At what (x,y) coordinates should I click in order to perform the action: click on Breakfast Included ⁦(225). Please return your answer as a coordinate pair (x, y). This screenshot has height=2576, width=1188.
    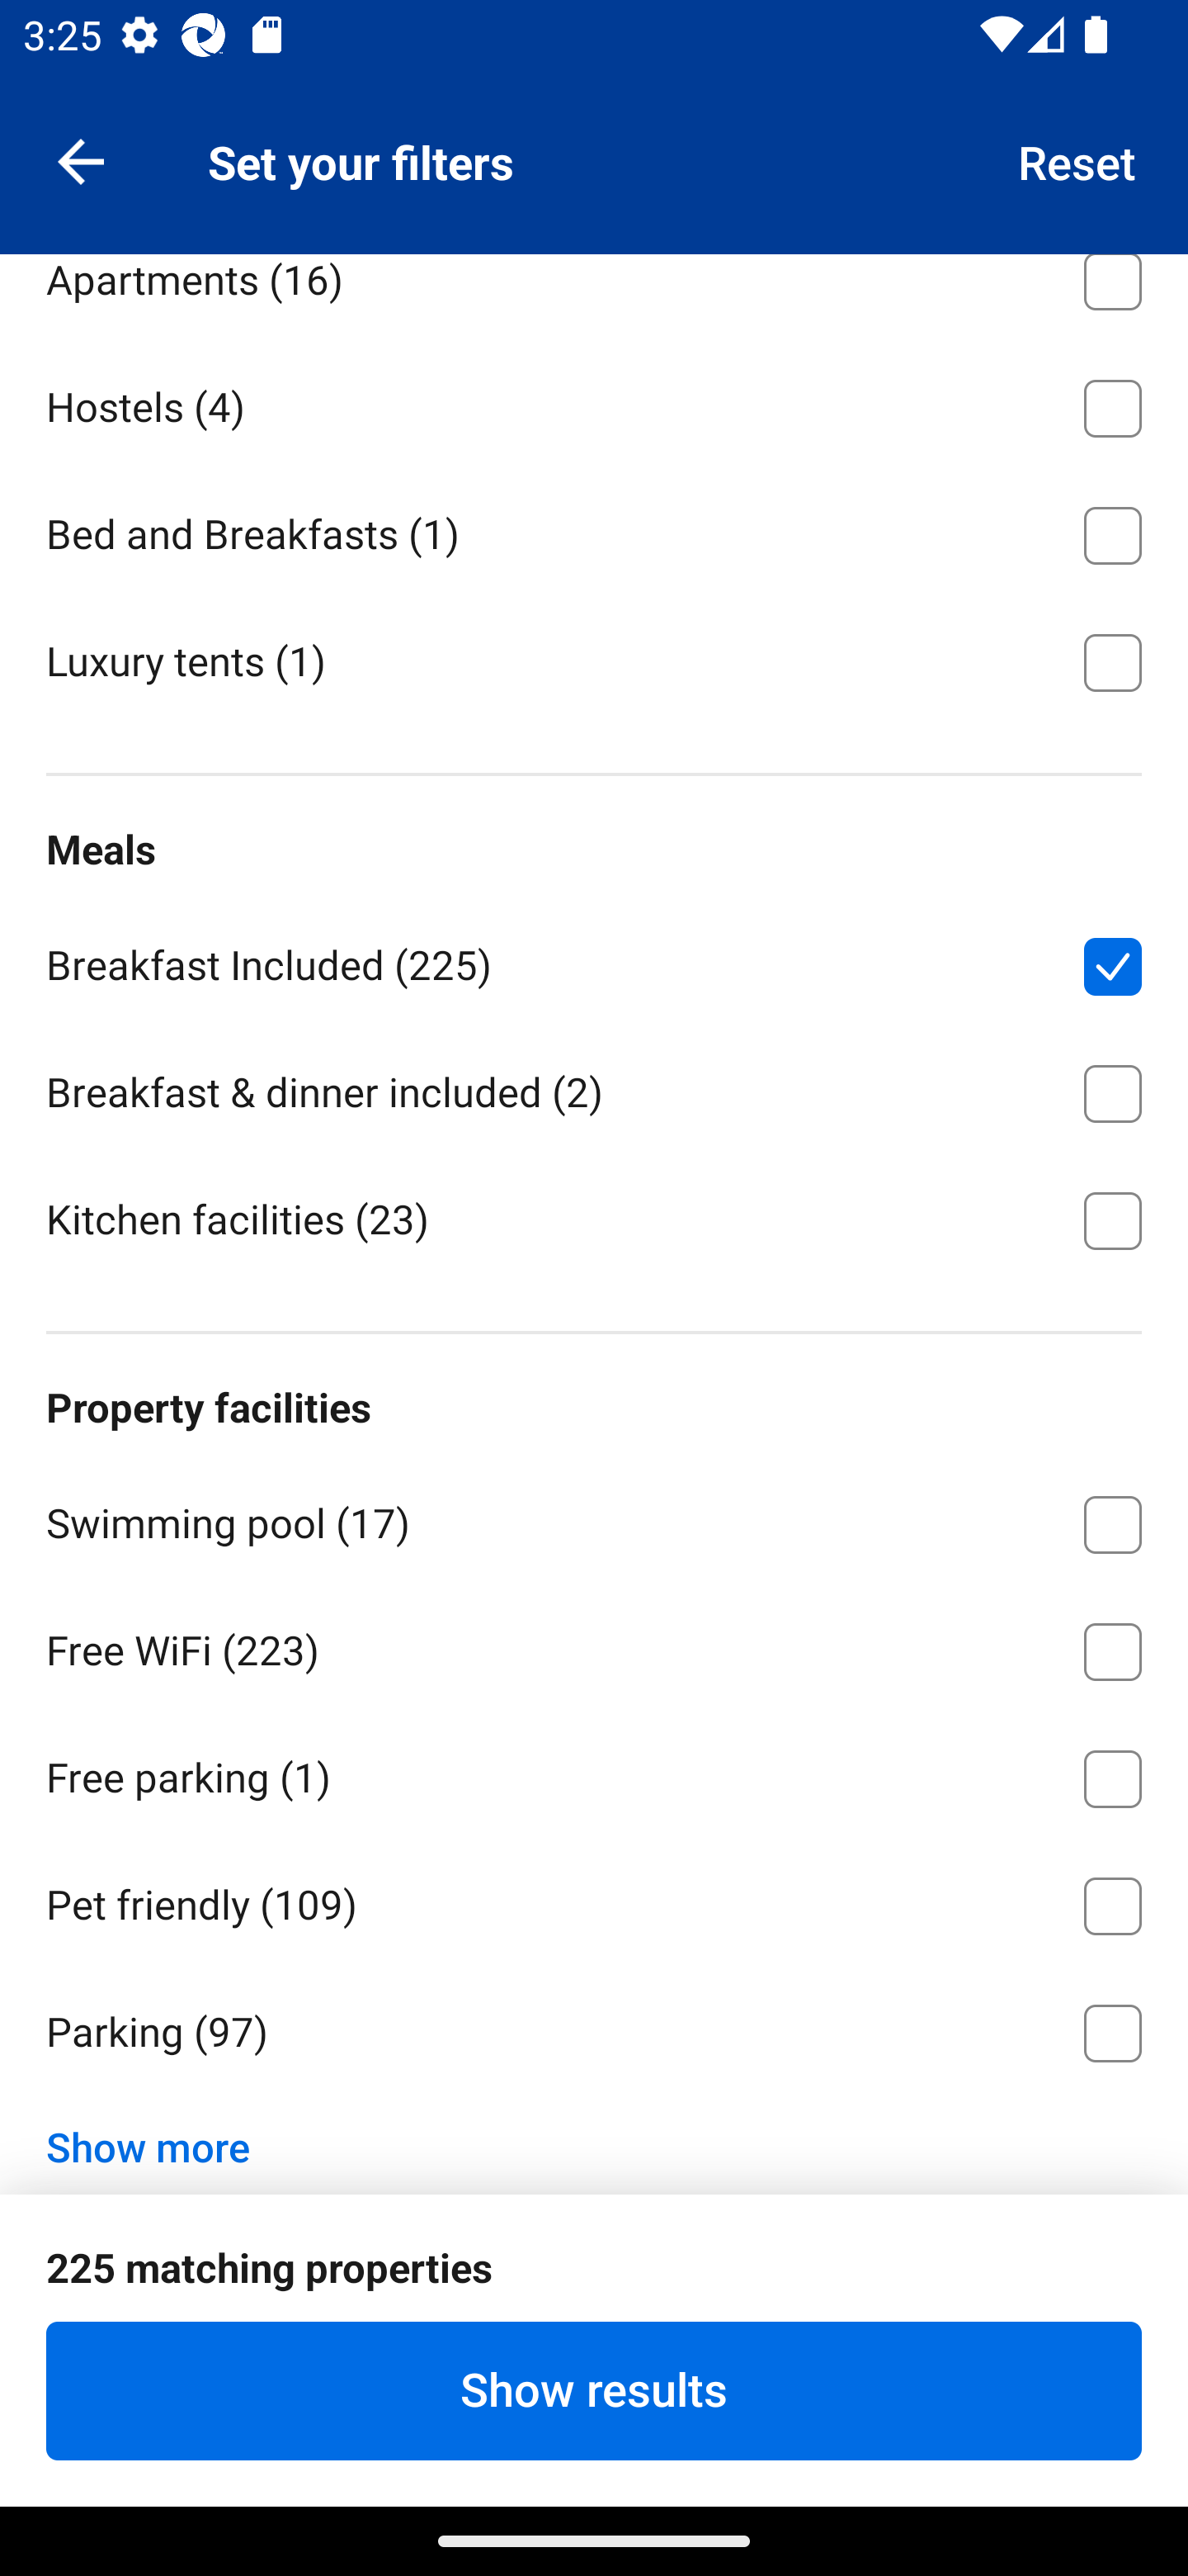
    Looking at the image, I should click on (594, 960).